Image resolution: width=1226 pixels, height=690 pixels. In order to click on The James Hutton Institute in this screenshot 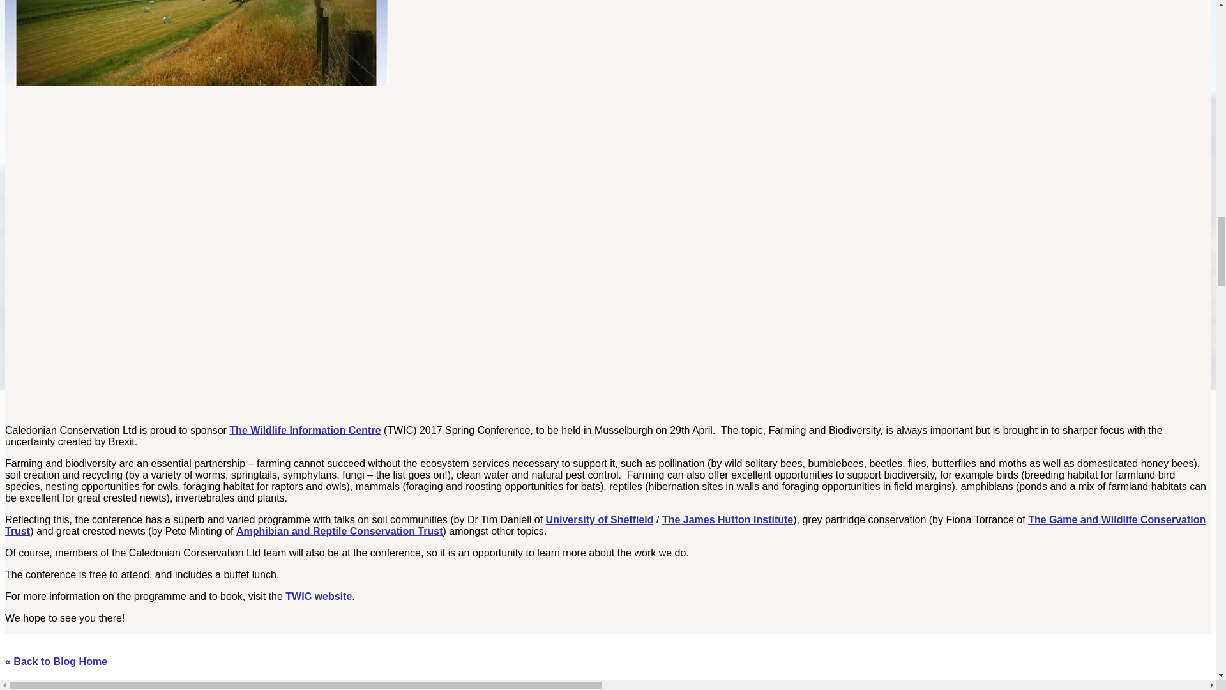, I will do `click(727, 519)`.